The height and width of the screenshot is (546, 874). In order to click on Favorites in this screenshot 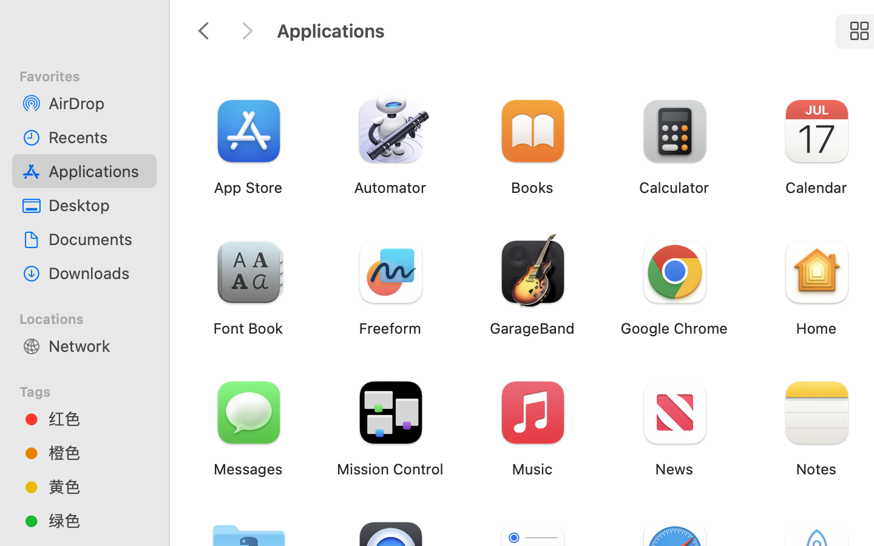, I will do `click(92, 75)`.